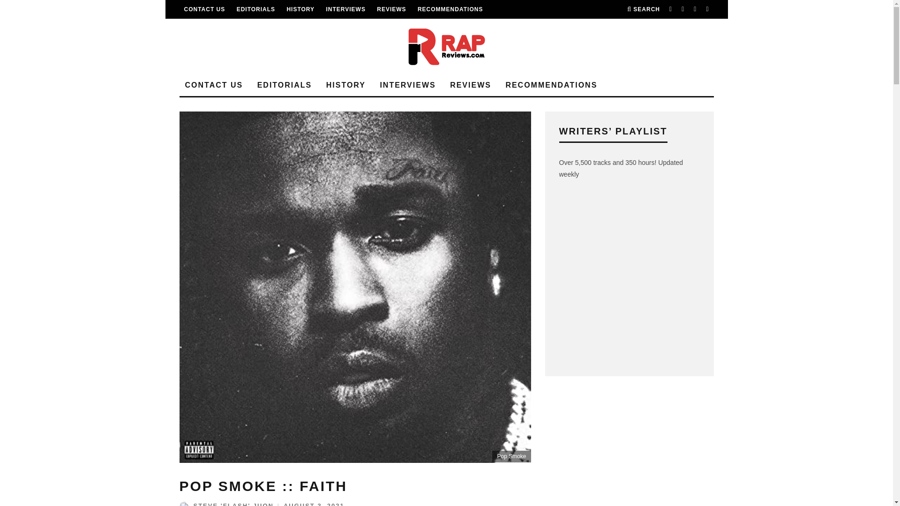 The image size is (900, 506). Describe the element at coordinates (256, 9) in the screenshot. I see `EDITORIALS` at that location.